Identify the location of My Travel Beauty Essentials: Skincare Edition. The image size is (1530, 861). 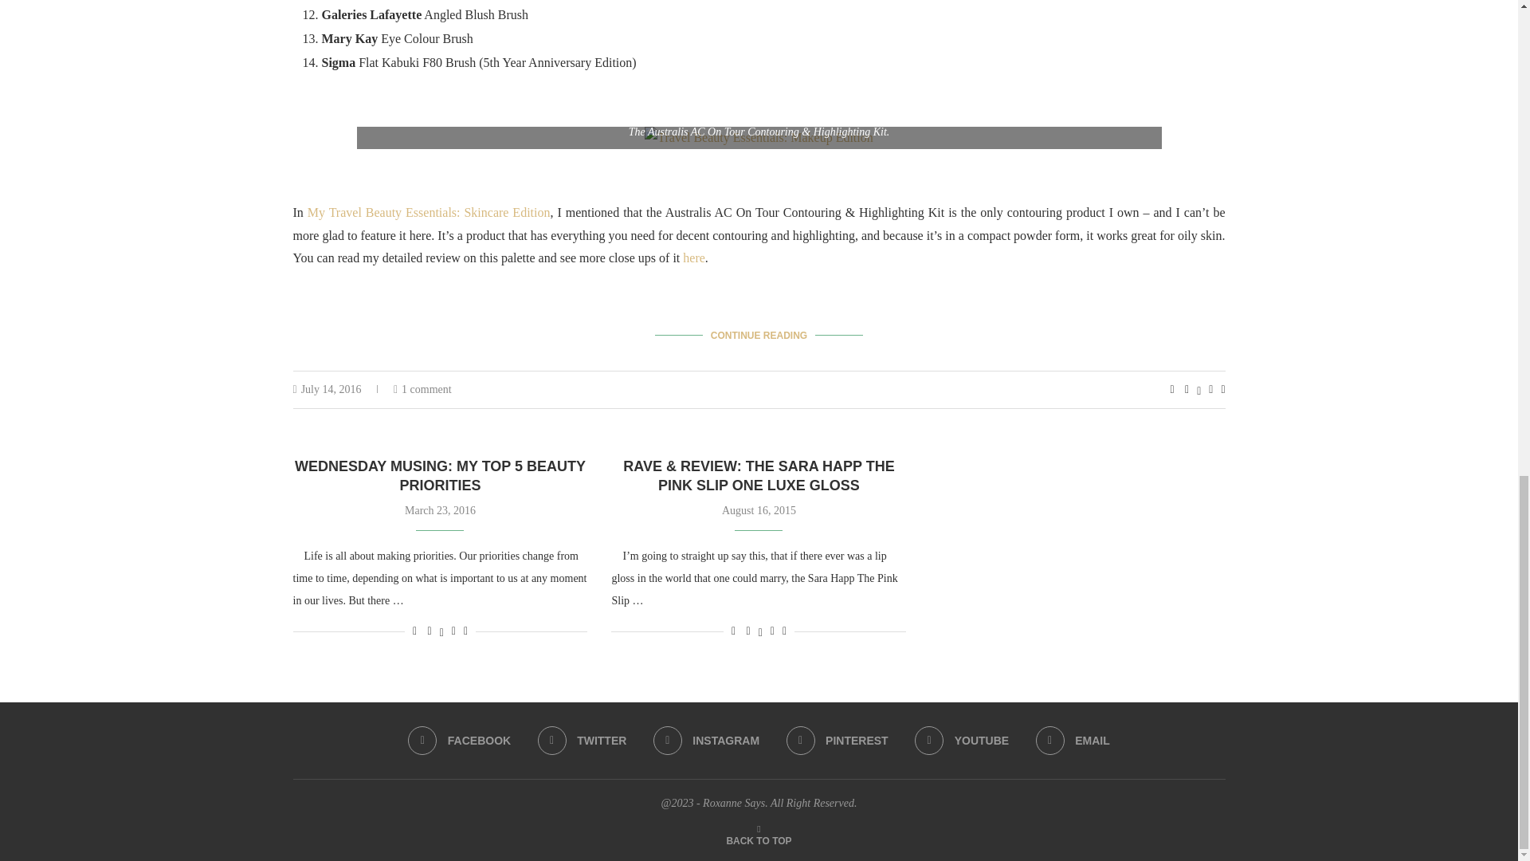
(429, 212).